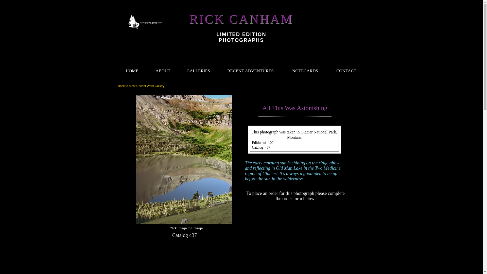 Image resolution: width=487 pixels, height=274 pixels. Describe the element at coordinates (346, 71) in the screenshot. I see `CONTACT` at that location.